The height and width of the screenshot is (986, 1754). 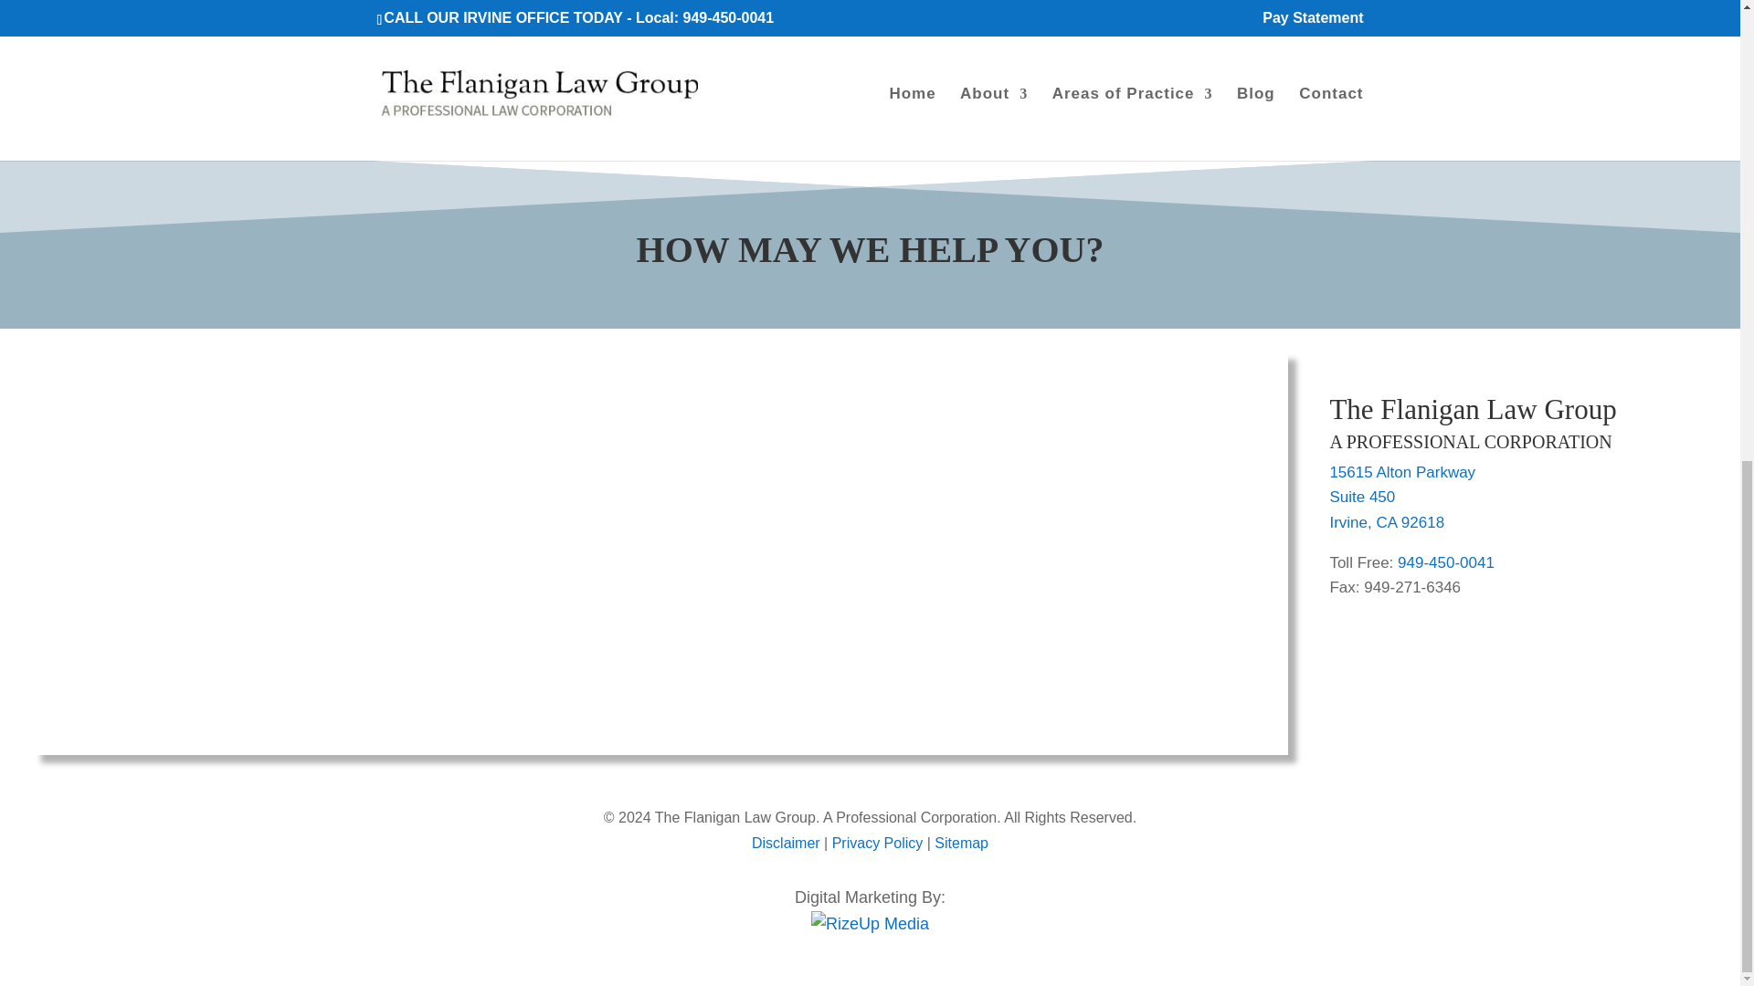 I want to click on Irvine, CA 92618, so click(x=1387, y=522).